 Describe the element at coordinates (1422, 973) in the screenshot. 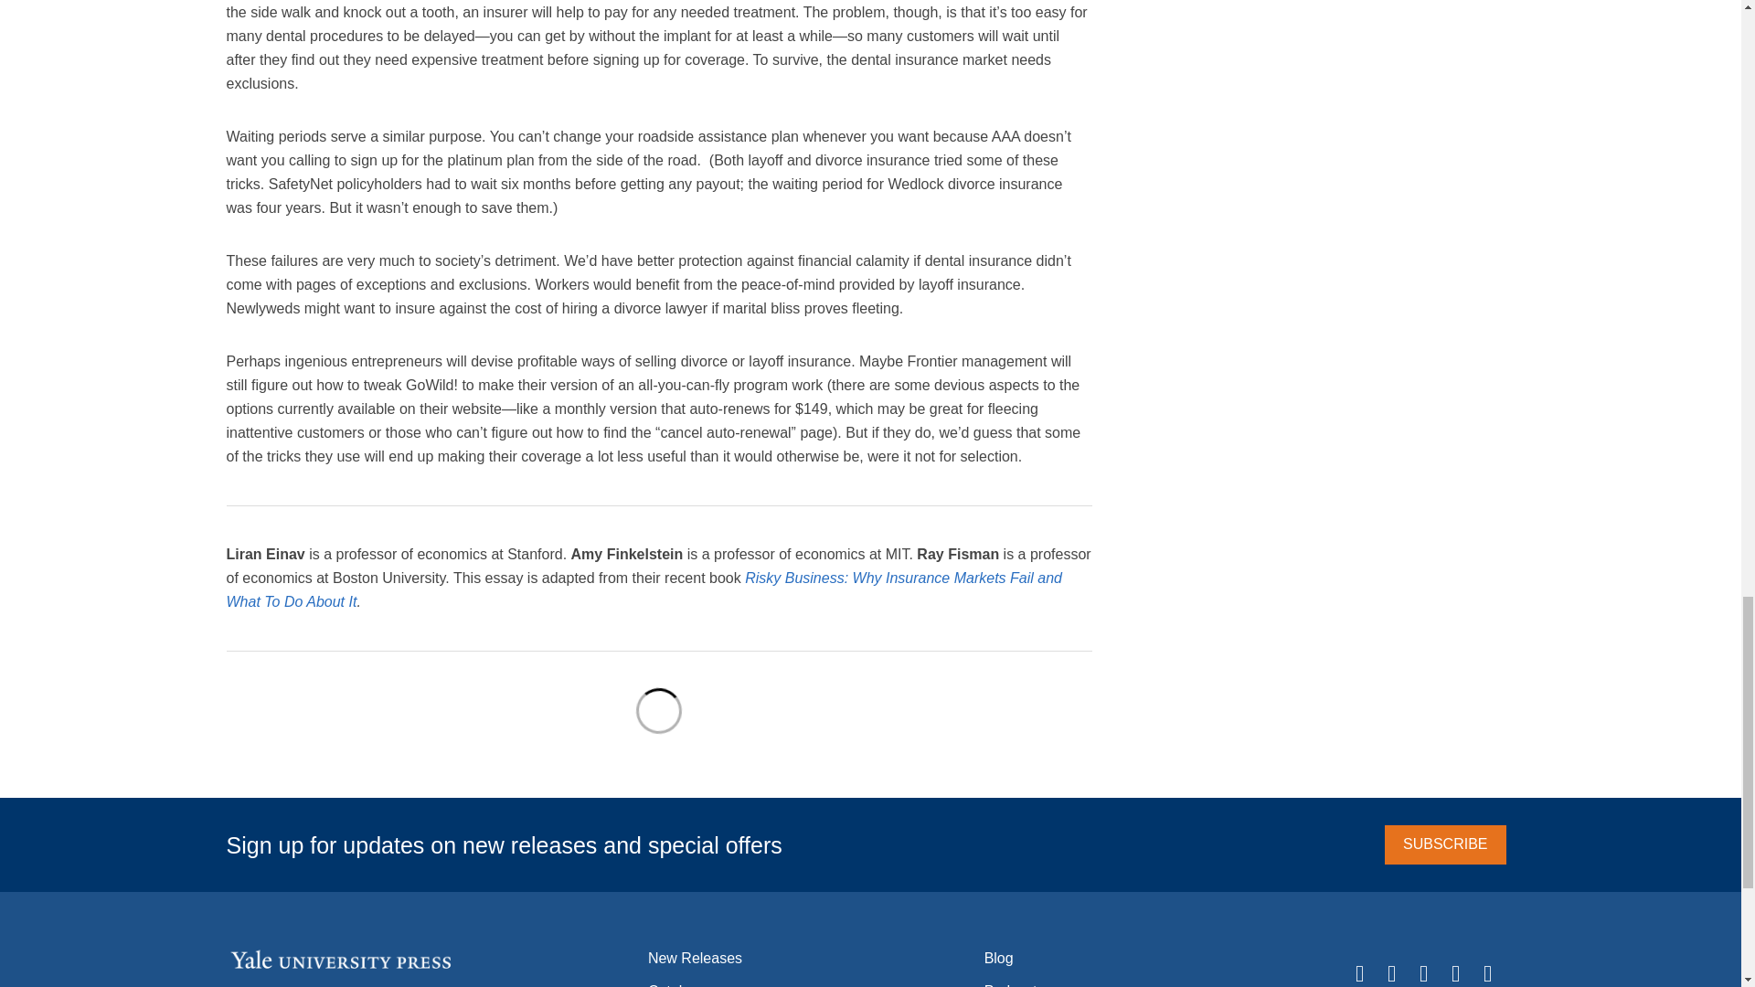

I see `Follow us on Instagram` at that location.